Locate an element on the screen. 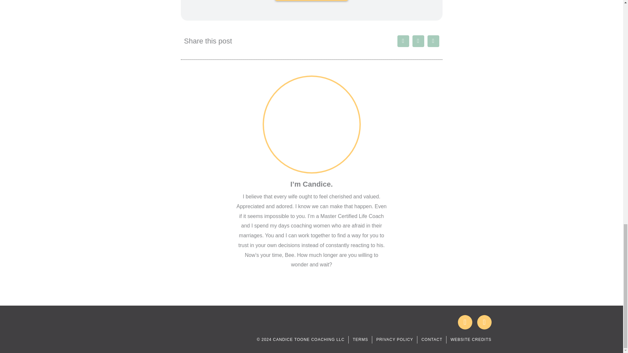  Instagram is located at coordinates (484, 322).